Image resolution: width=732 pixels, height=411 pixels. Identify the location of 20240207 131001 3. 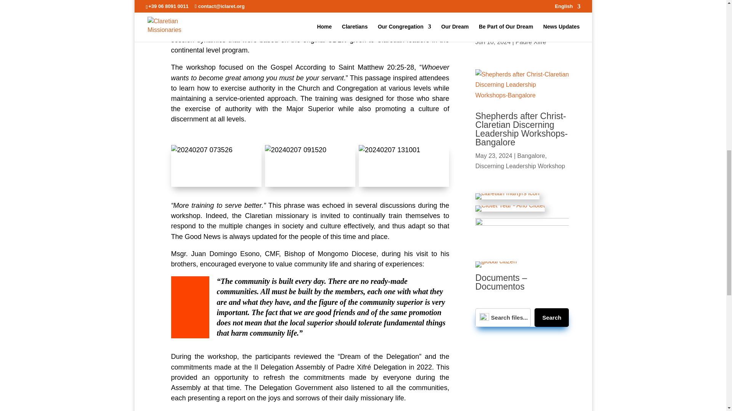
(404, 166).